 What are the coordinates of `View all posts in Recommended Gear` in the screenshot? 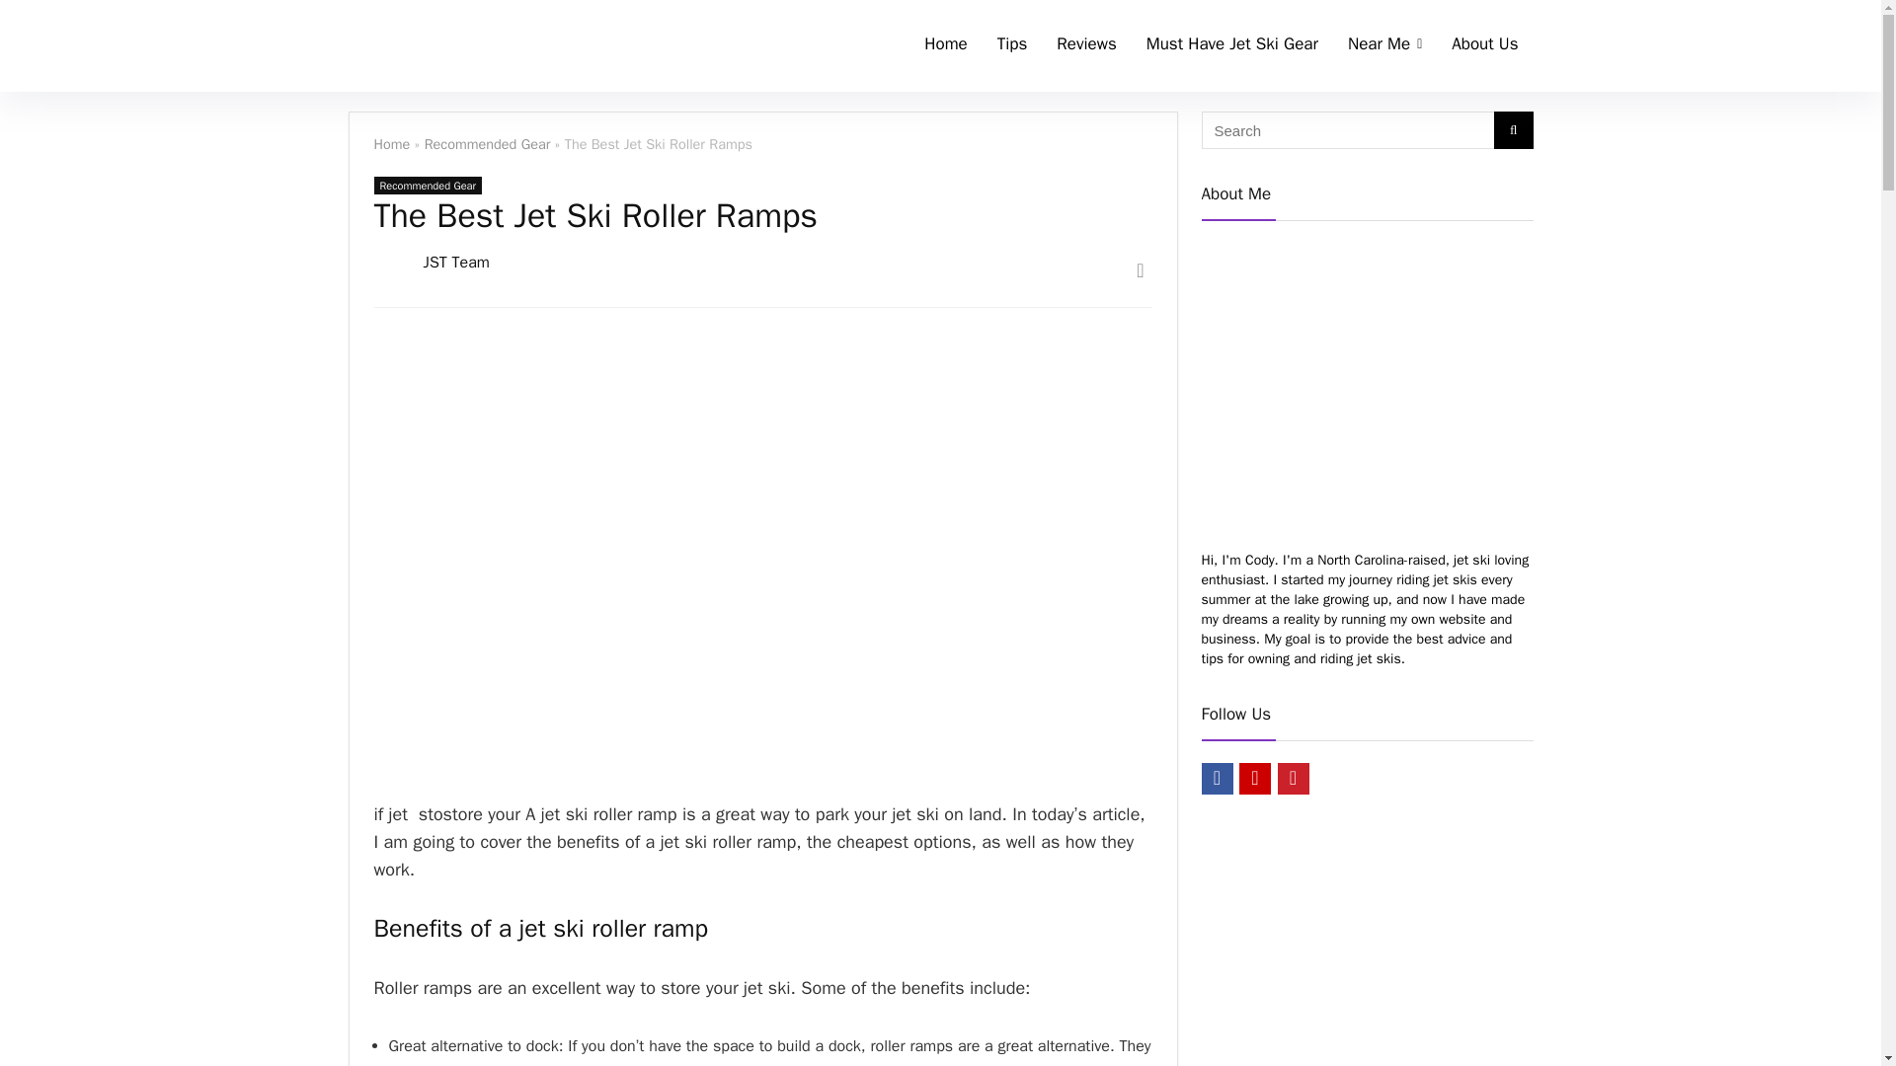 It's located at (427, 186).